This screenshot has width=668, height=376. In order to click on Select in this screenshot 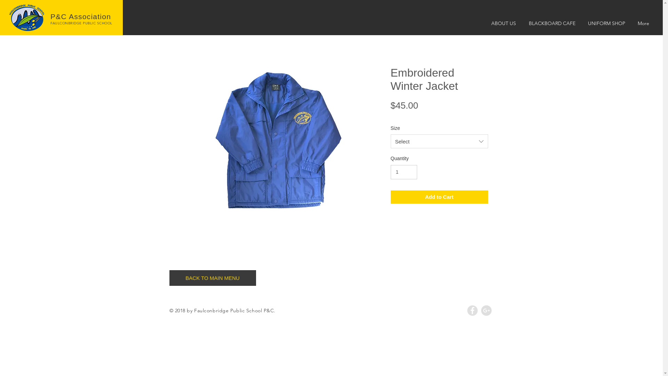, I will do `click(439, 141)`.